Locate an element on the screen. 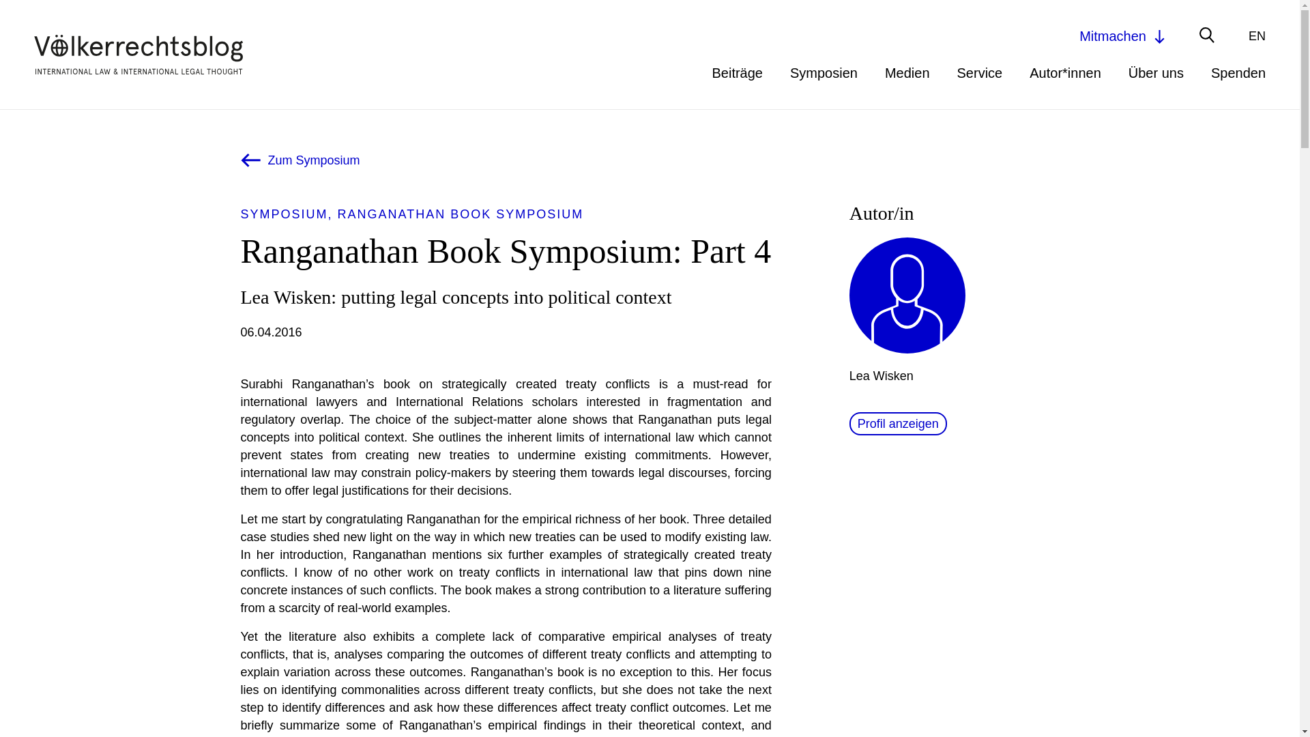 This screenshot has width=1310, height=737. Spenden is located at coordinates (1238, 72).